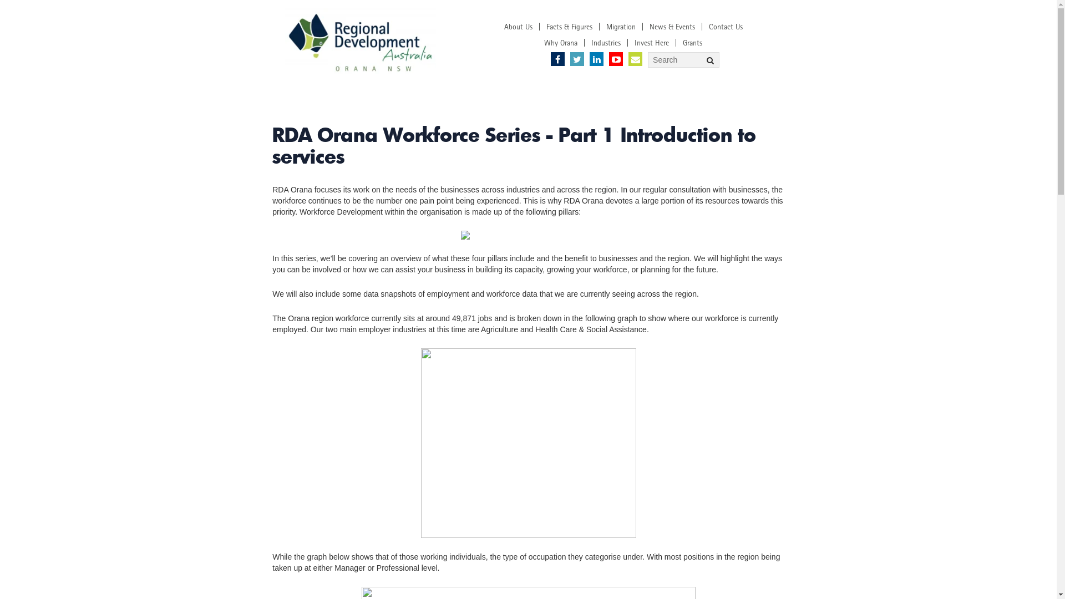 This screenshot has width=1065, height=599. I want to click on Grants, so click(692, 43).